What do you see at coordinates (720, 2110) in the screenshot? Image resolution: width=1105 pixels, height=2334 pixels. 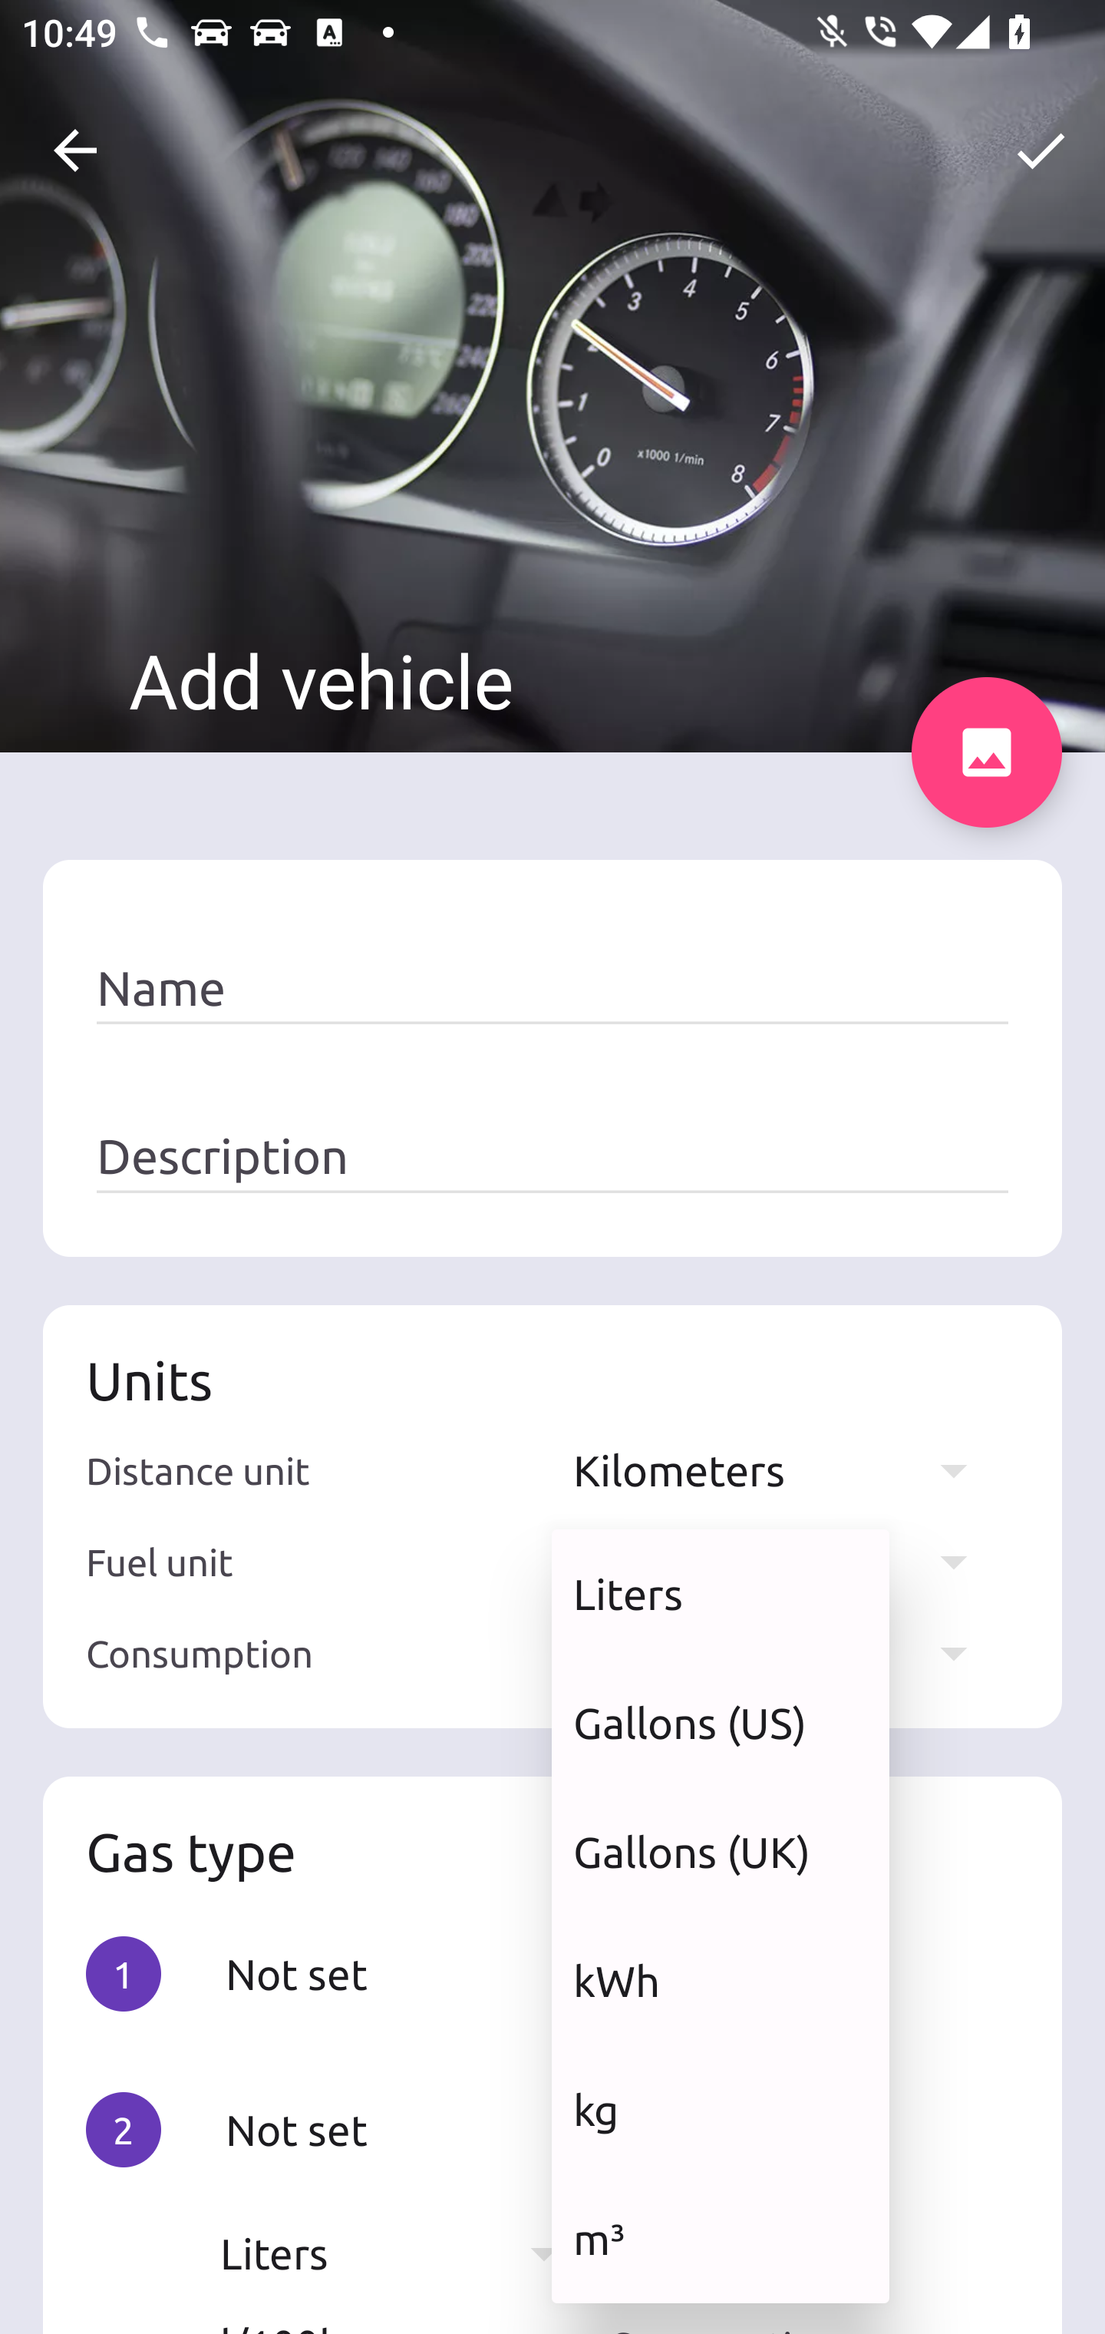 I see `kg` at bounding box center [720, 2110].